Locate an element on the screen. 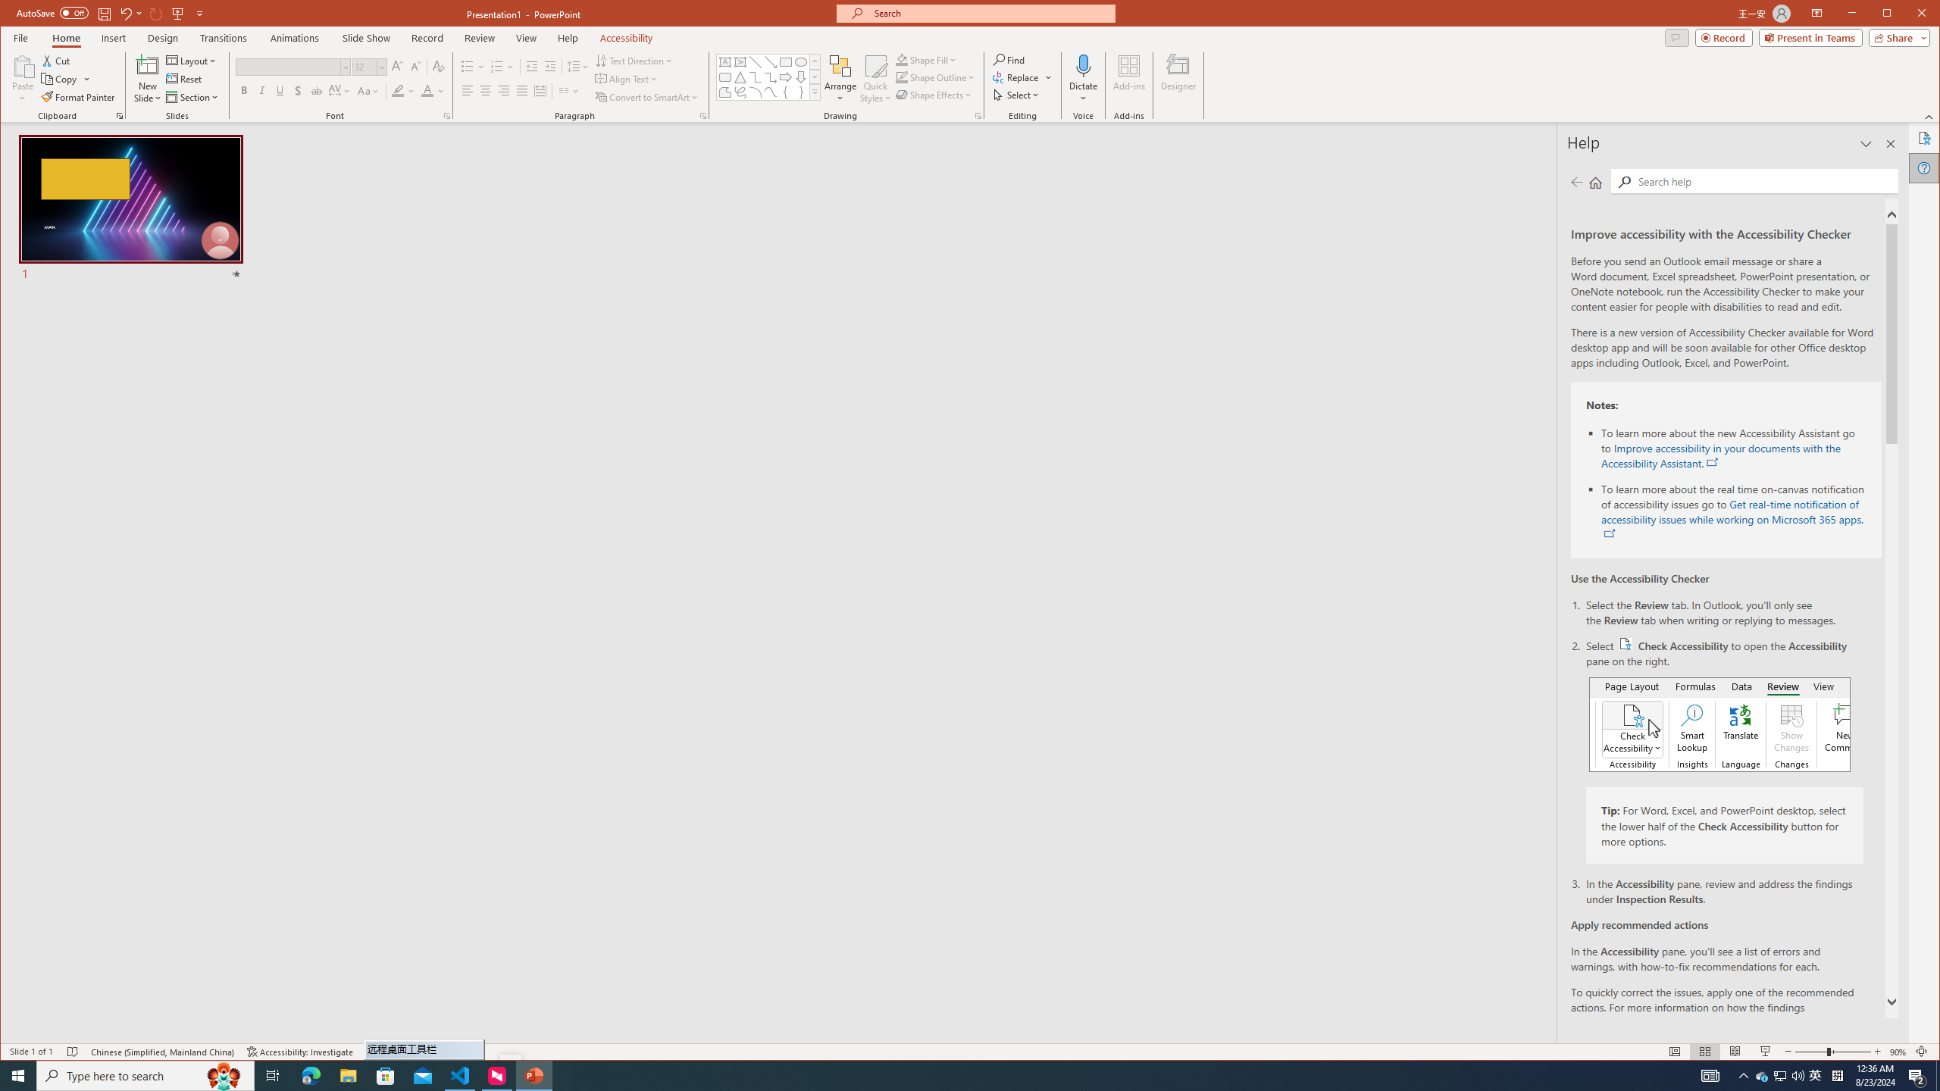 The image size is (1940, 1091). Distributed is located at coordinates (540, 91).